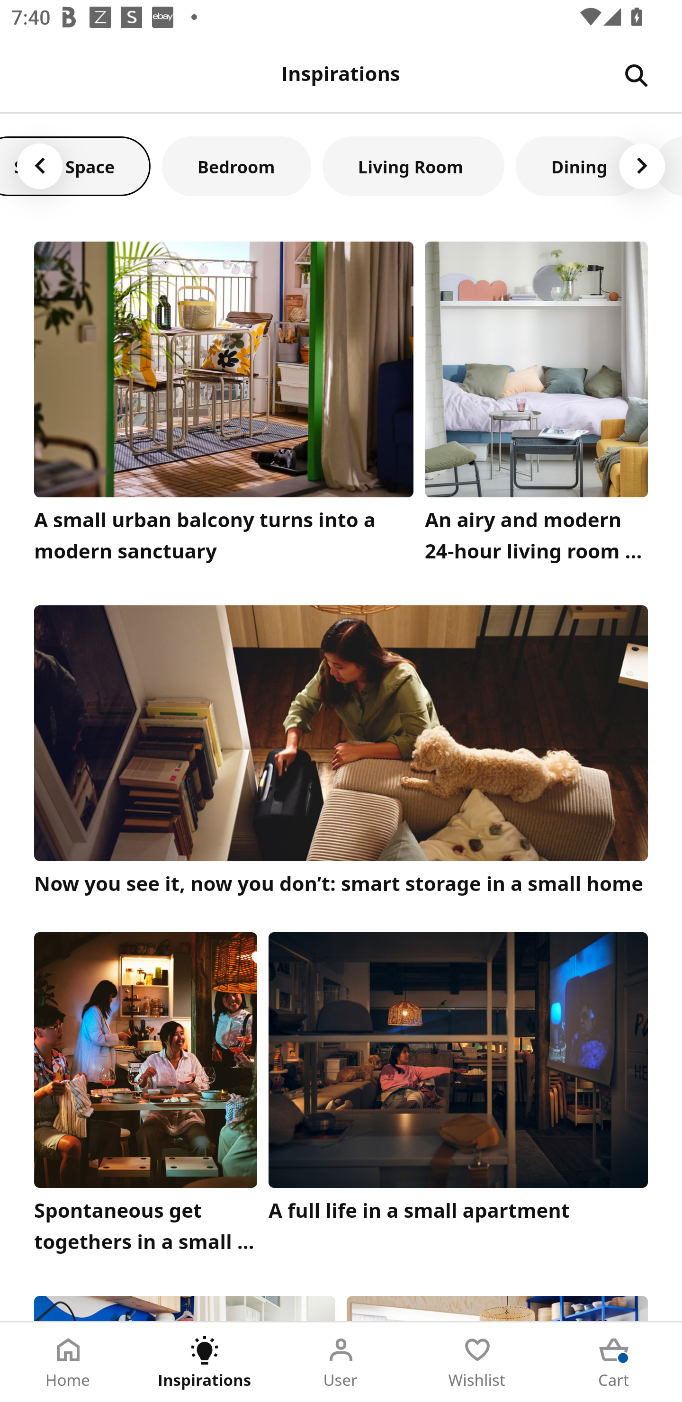 This screenshot has width=682, height=1402. What do you see at coordinates (458, 1097) in the screenshot?
I see `A full life in a small apartment` at bounding box center [458, 1097].